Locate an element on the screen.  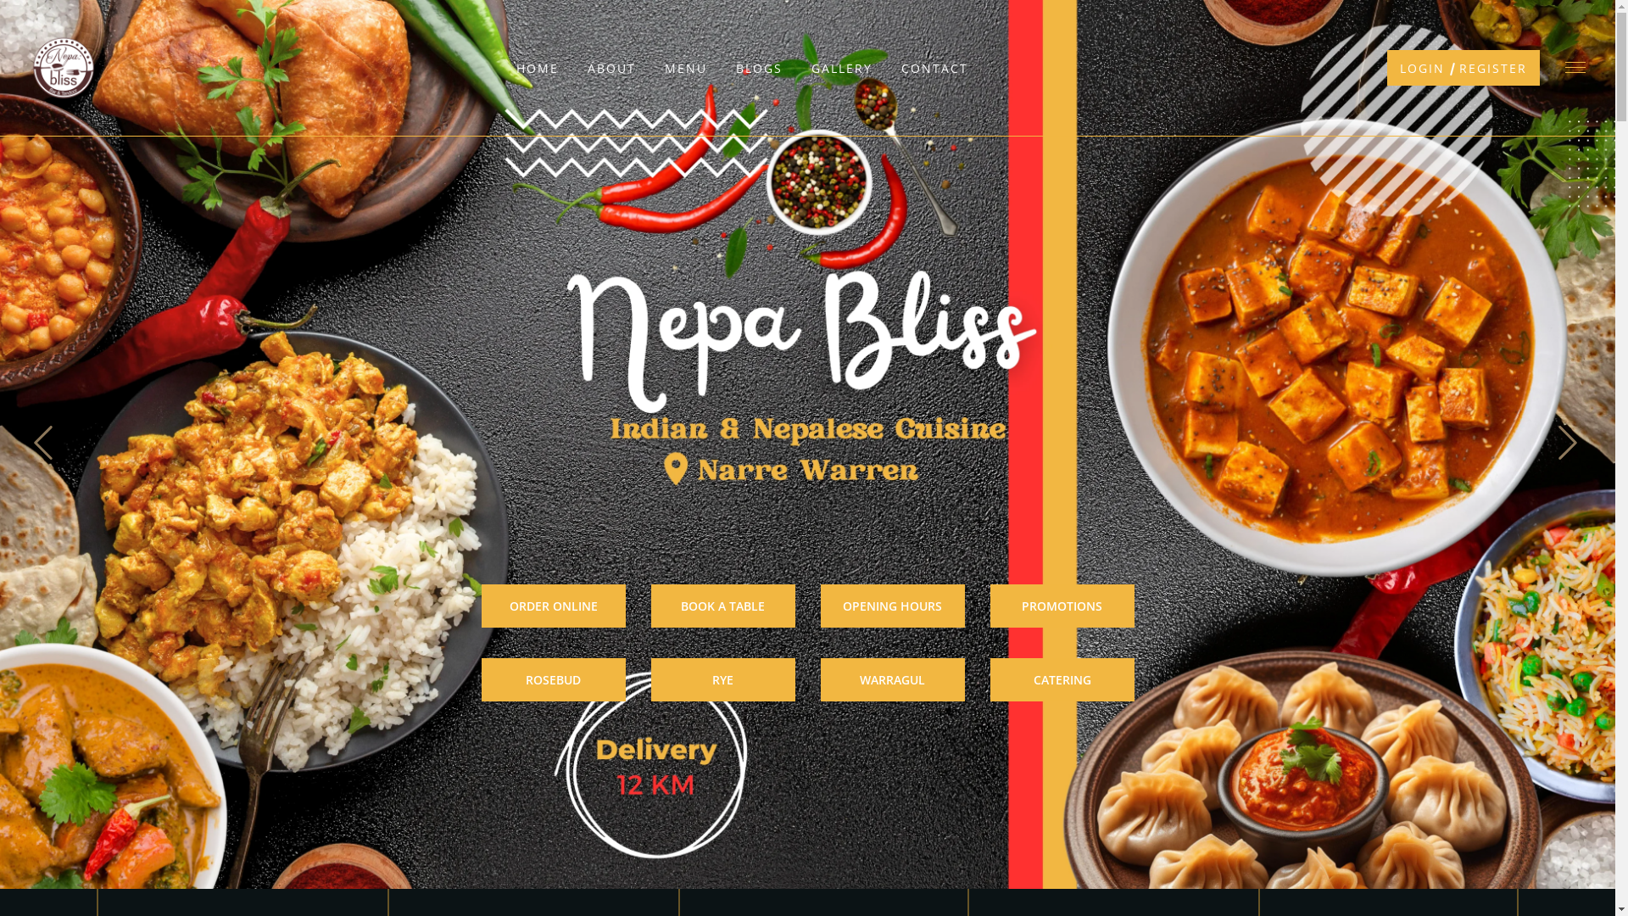
WARRAGUL is located at coordinates (893, 680).